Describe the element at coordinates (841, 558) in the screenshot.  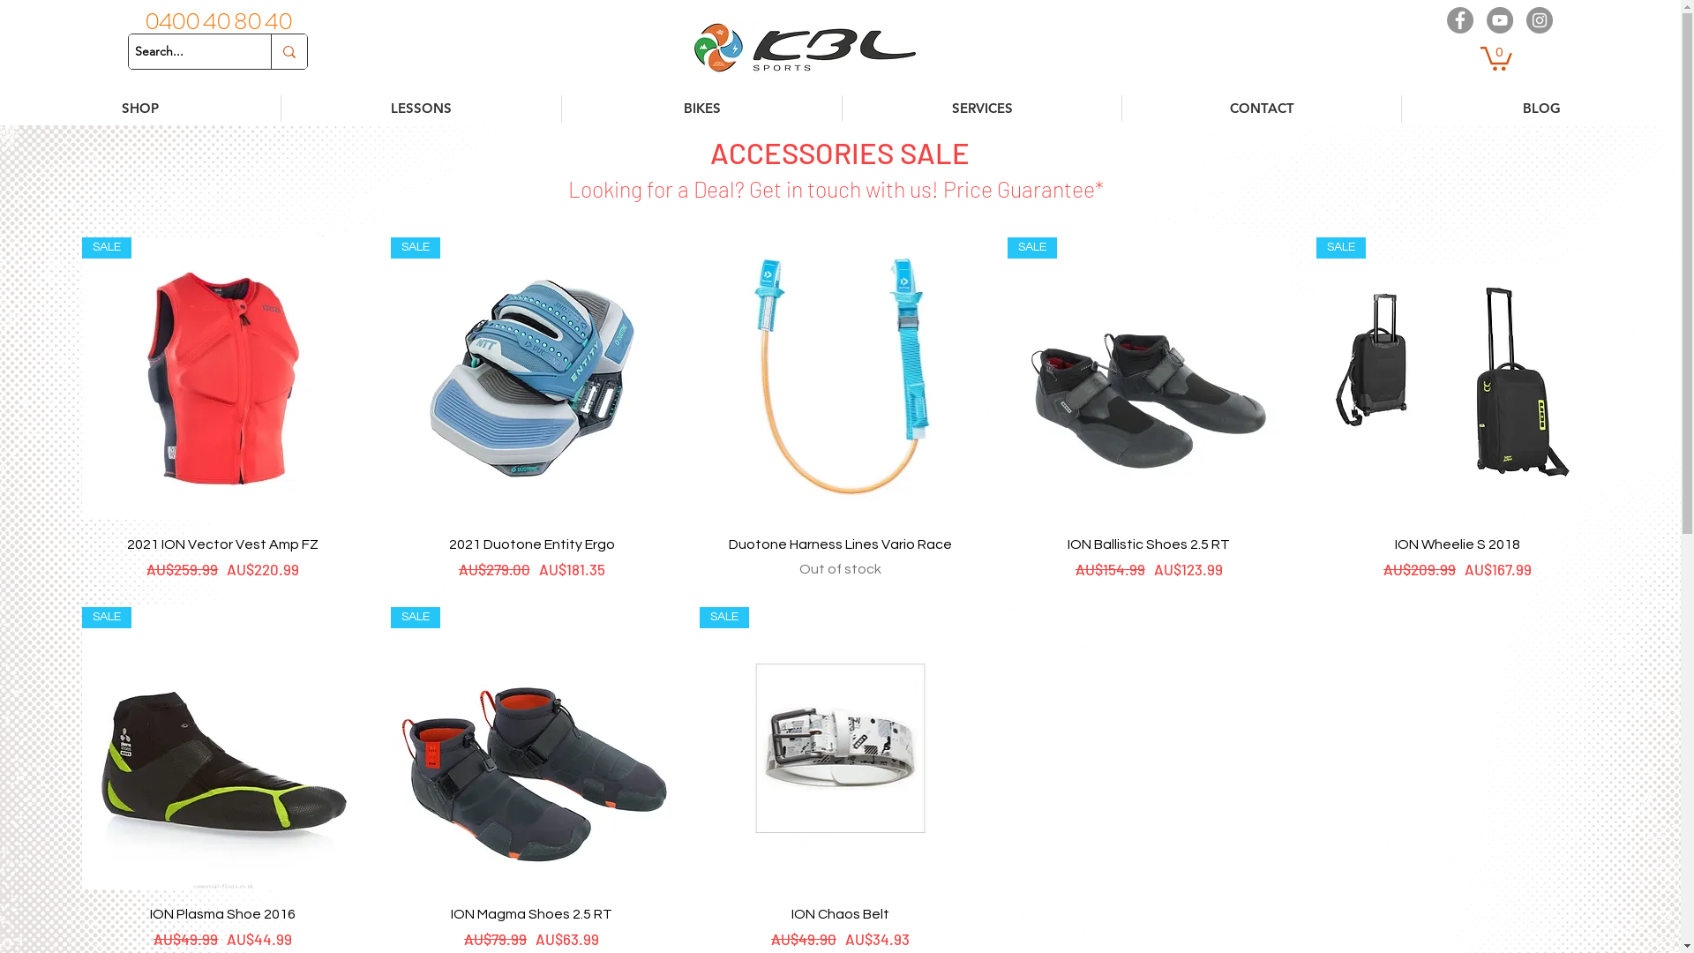
I see `Duotone Harness Lines Vario Race
Out of stock` at that location.